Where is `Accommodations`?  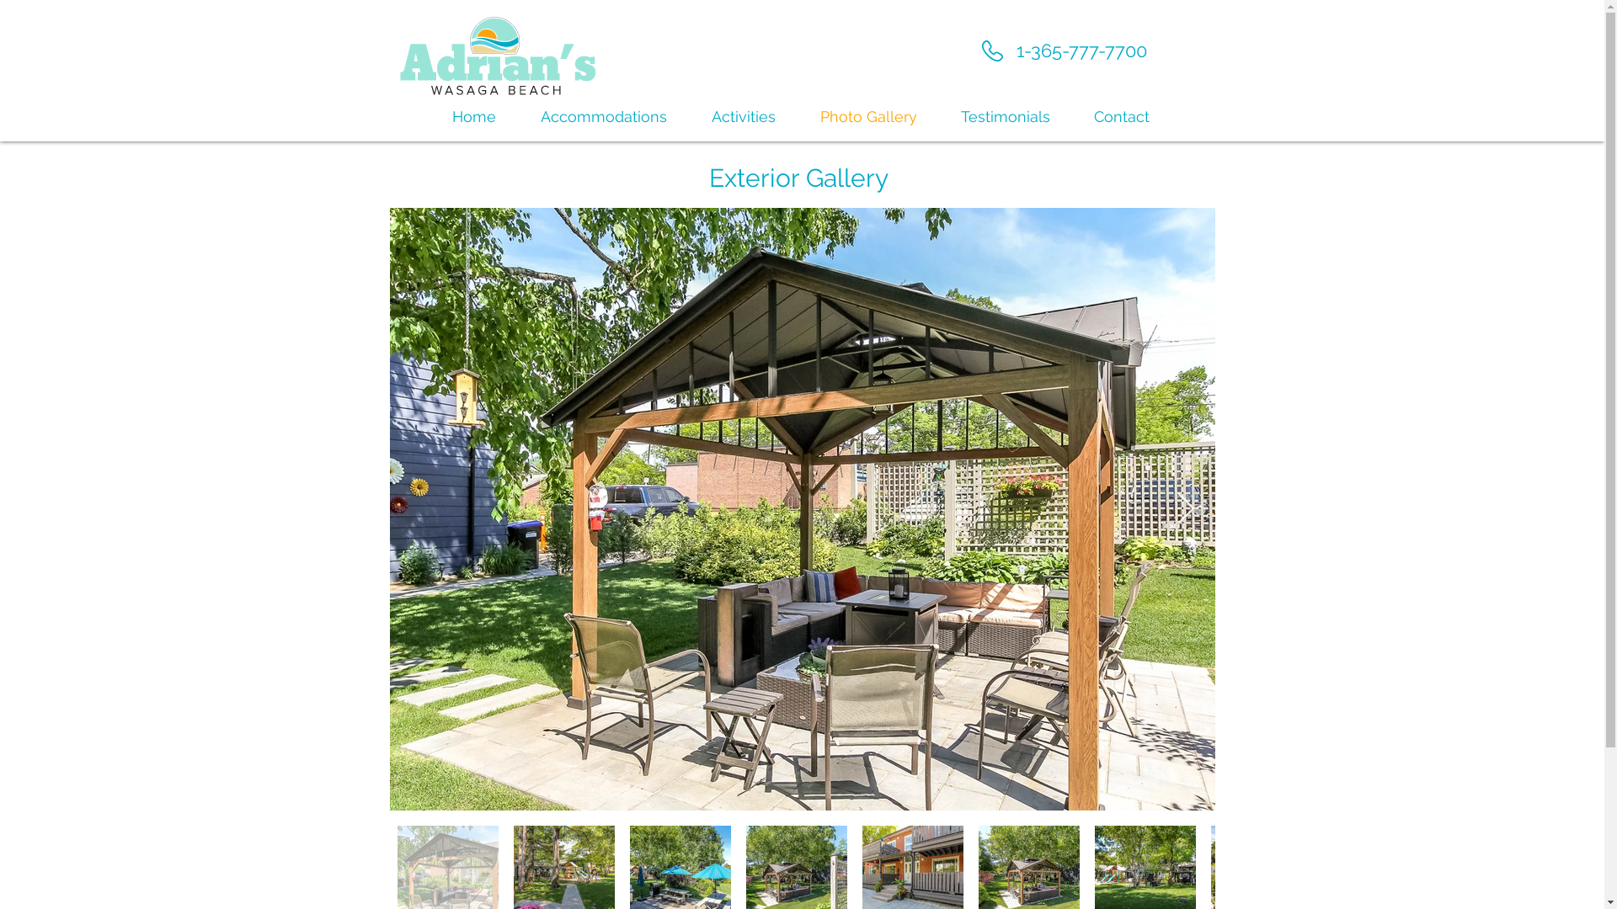 Accommodations is located at coordinates (605, 115).